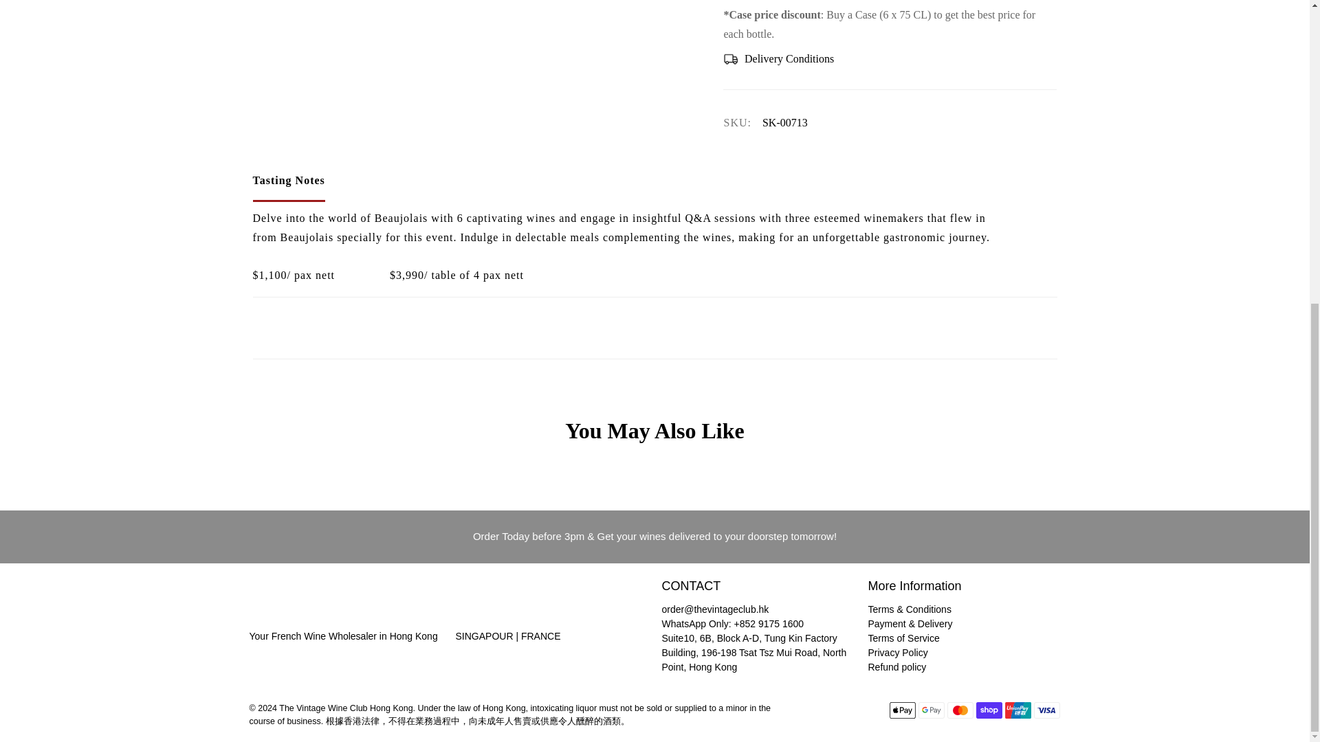 This screenshot has width=1320, height=742. Describe the element at coordinates (1017, 710) in the screenshot. I see `Union Pay` at that location.